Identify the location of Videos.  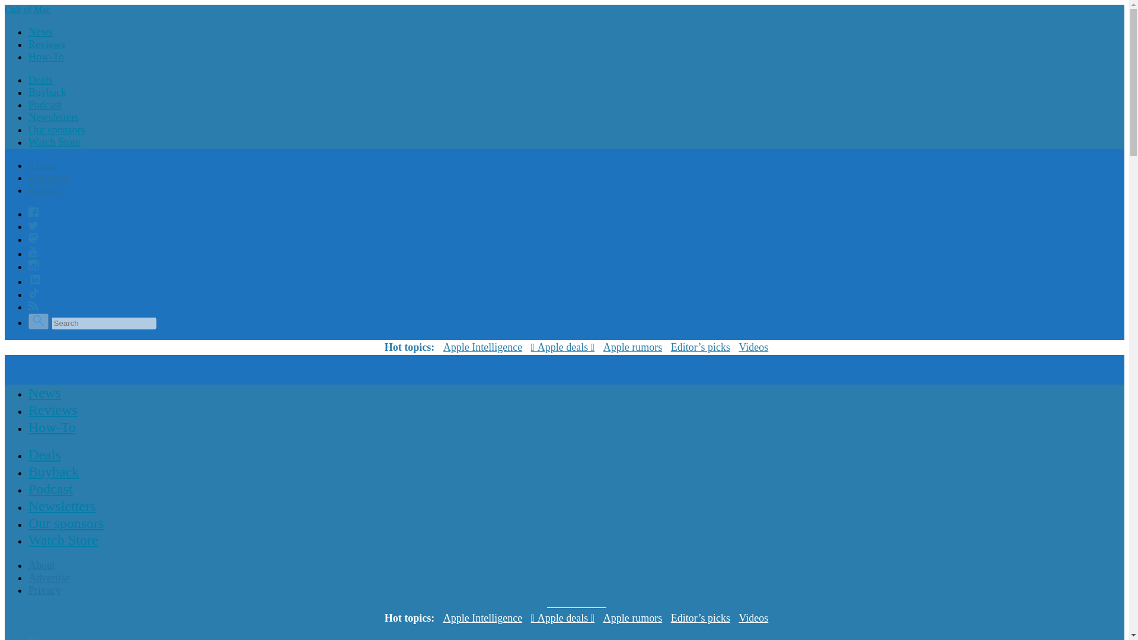
(753, 619).